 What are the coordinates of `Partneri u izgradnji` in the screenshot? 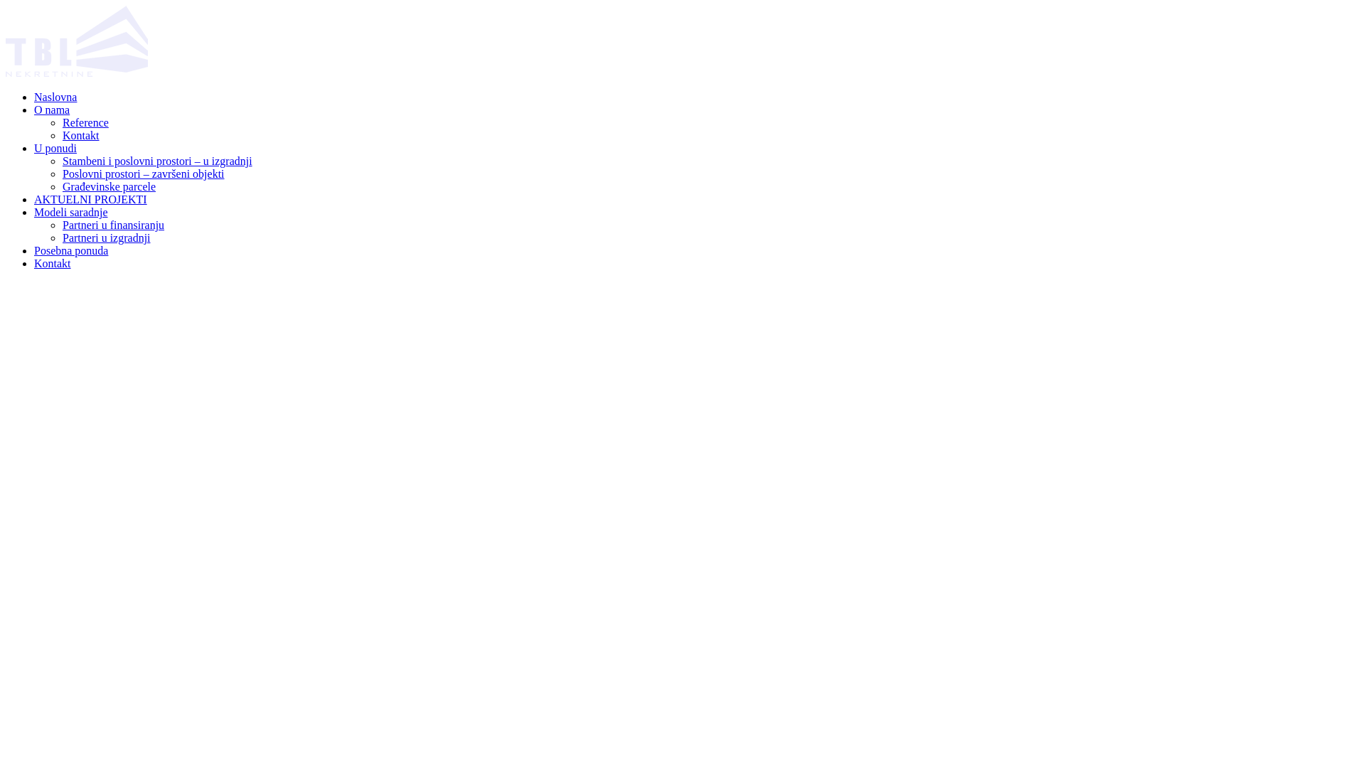 It's located at (107, 238).